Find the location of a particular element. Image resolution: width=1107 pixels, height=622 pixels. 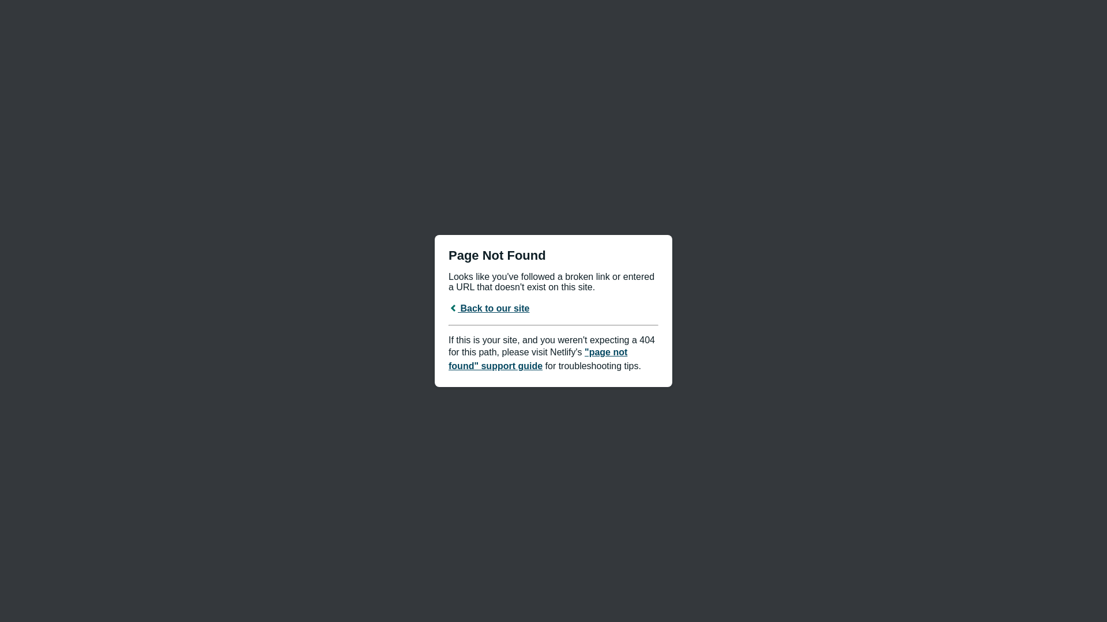

"page not found" support guide is located at coordinates (538, 359).